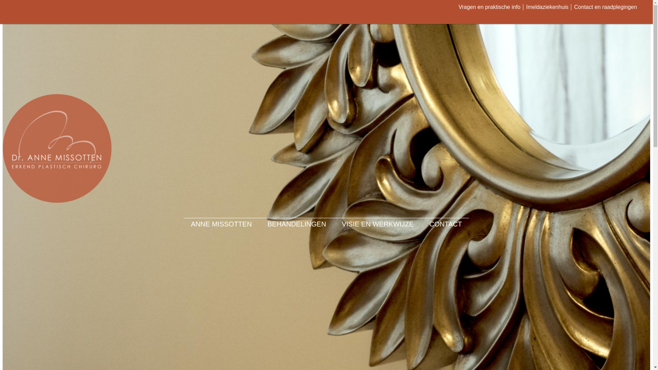  Describe the element at coordinates (221, 224) in the screenshot. I see `ANNE MISSOTTEN` at that location.